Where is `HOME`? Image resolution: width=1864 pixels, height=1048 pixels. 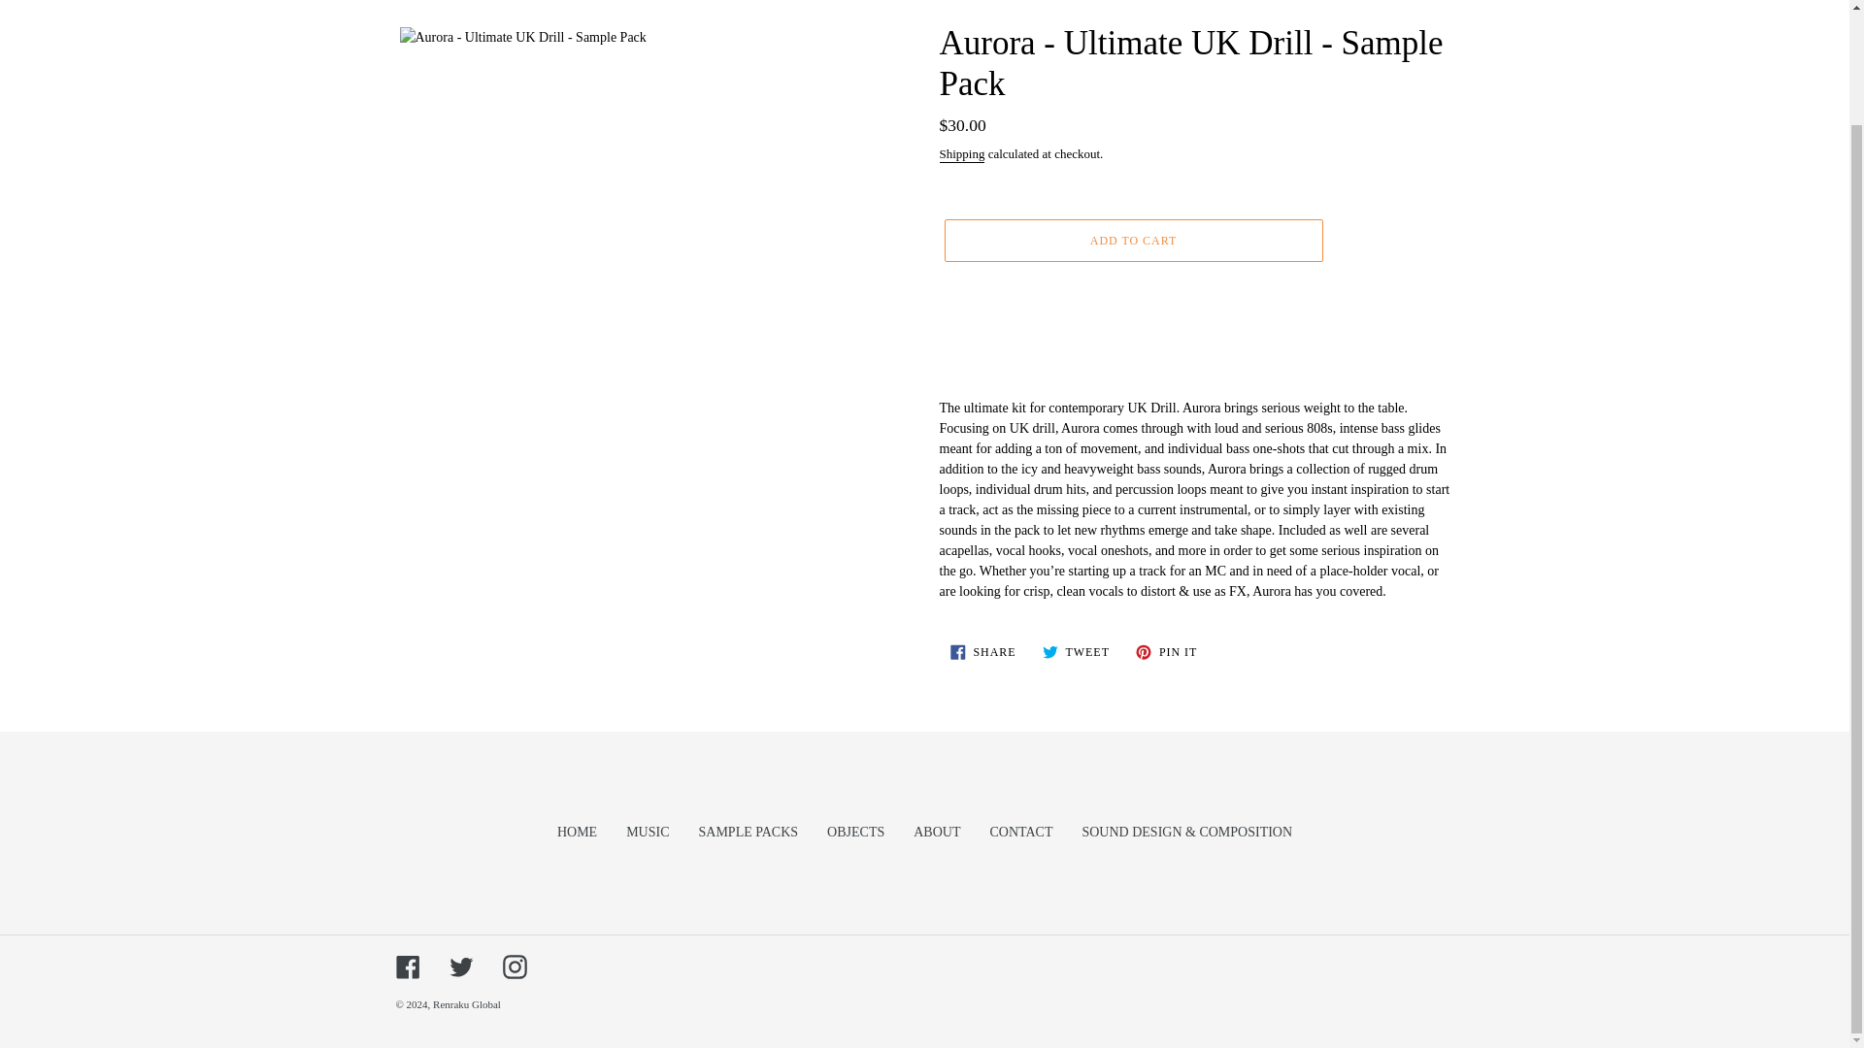
HOME is located at coordinates (1021, 832).